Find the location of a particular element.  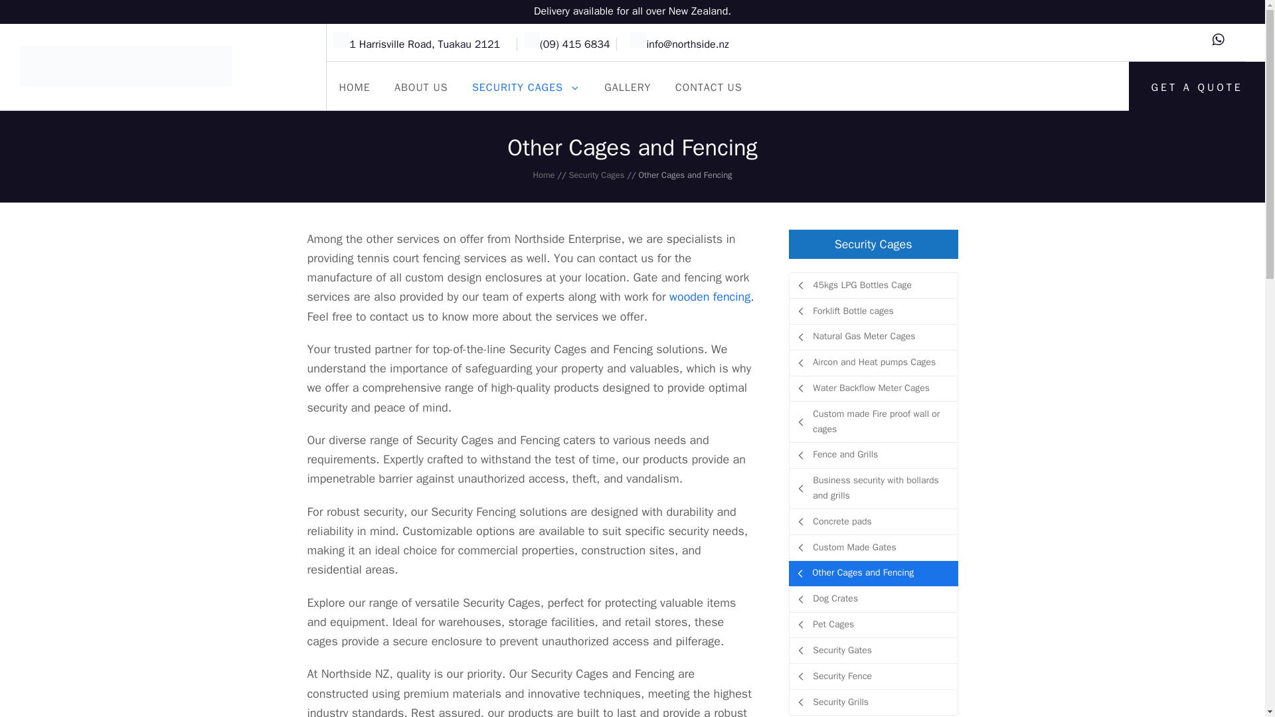

Fence and Grills is located at coordinates (873, 455).